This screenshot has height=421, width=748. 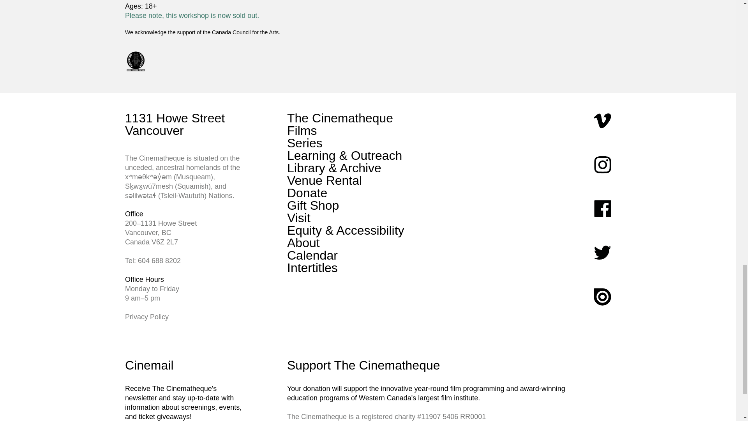 I want to click on Visit, so click(x=298, y=218).